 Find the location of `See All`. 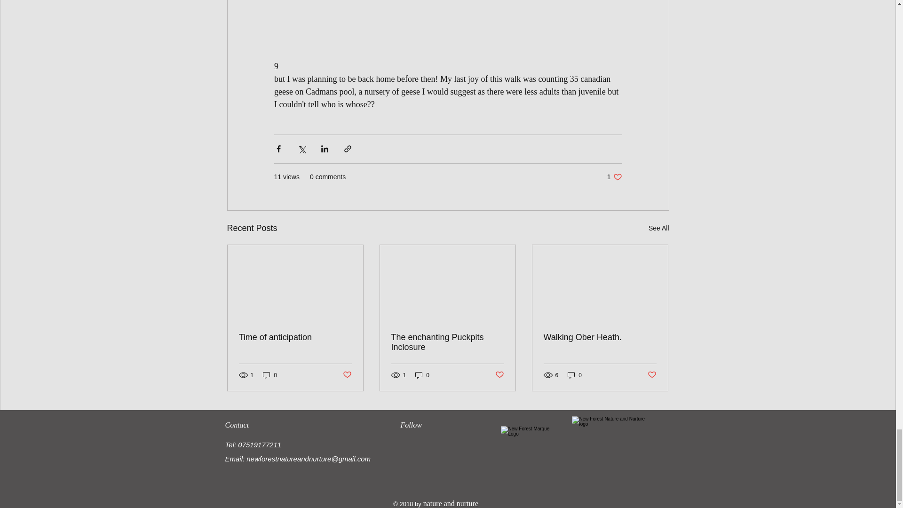

See All is located at coordinates (658, 228).